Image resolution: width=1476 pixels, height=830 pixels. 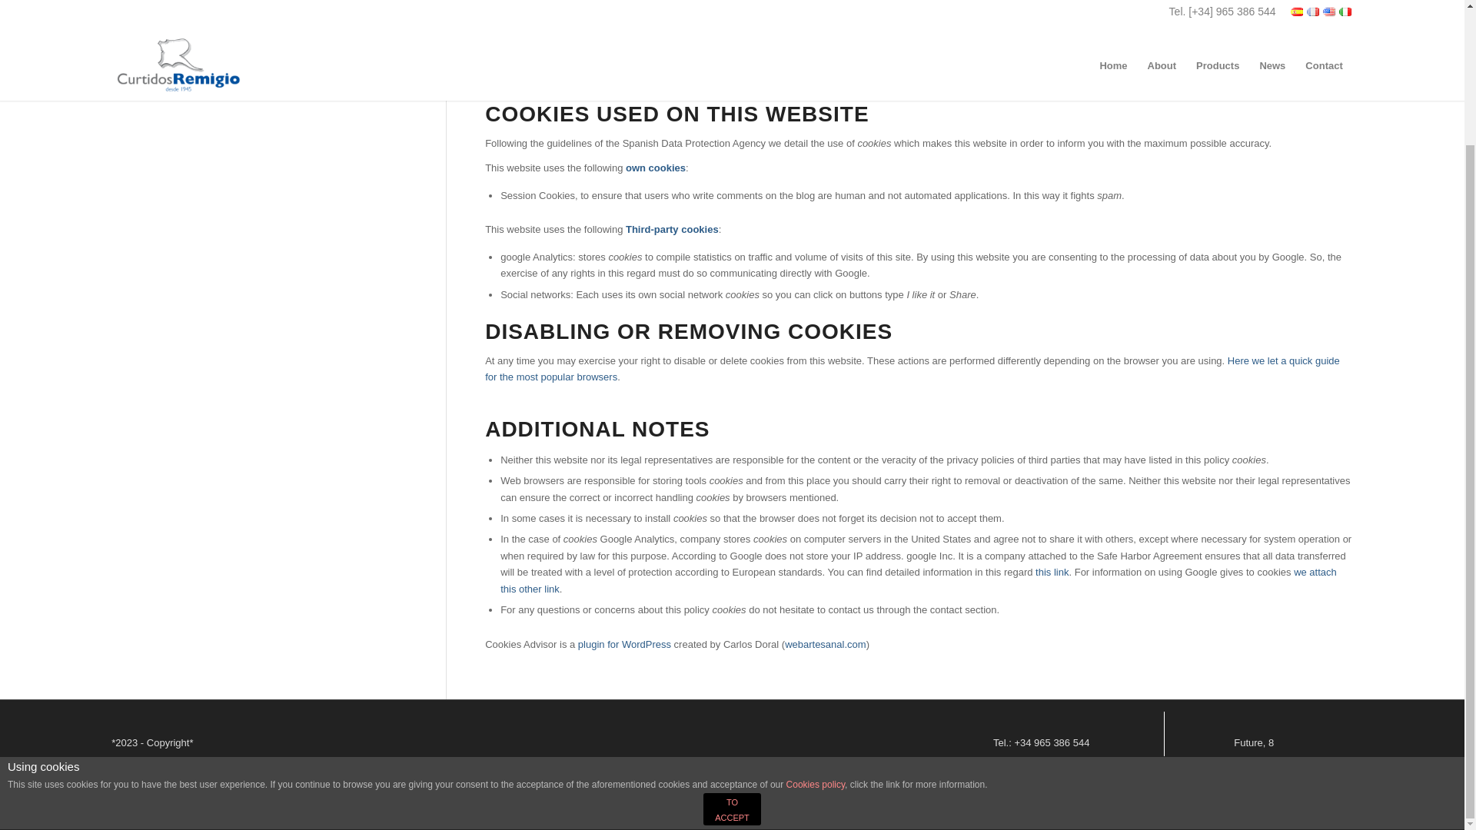 I want to click on Cookies policy, so click(x=815, y=620).